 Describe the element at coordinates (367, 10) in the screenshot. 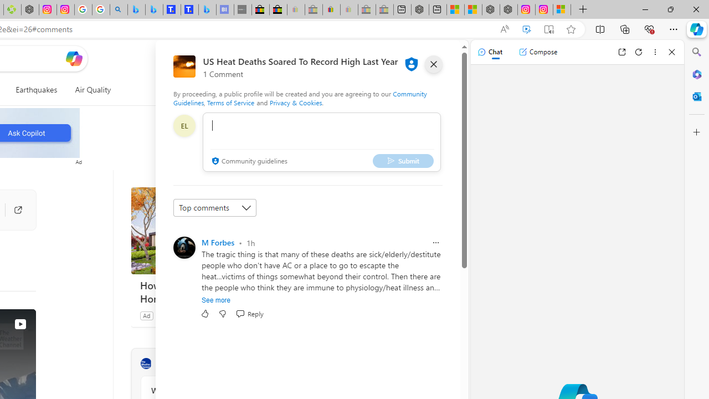

I see `Press Room - eBay Inc. - Sleeping` at that location.